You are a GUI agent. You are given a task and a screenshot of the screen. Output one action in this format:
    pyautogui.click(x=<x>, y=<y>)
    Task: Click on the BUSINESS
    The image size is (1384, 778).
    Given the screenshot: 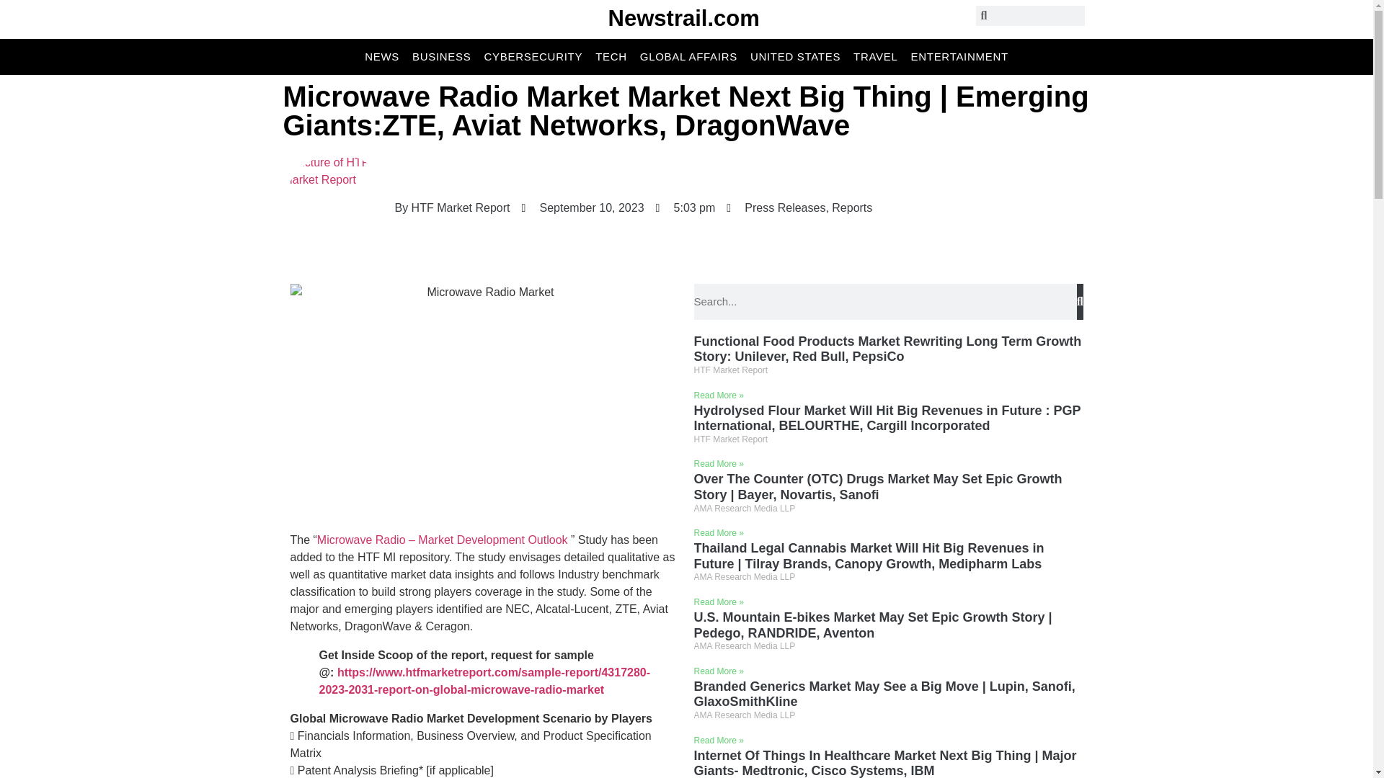 What is the action you would take?
    pyautogui.click(x=441, y=56)
    